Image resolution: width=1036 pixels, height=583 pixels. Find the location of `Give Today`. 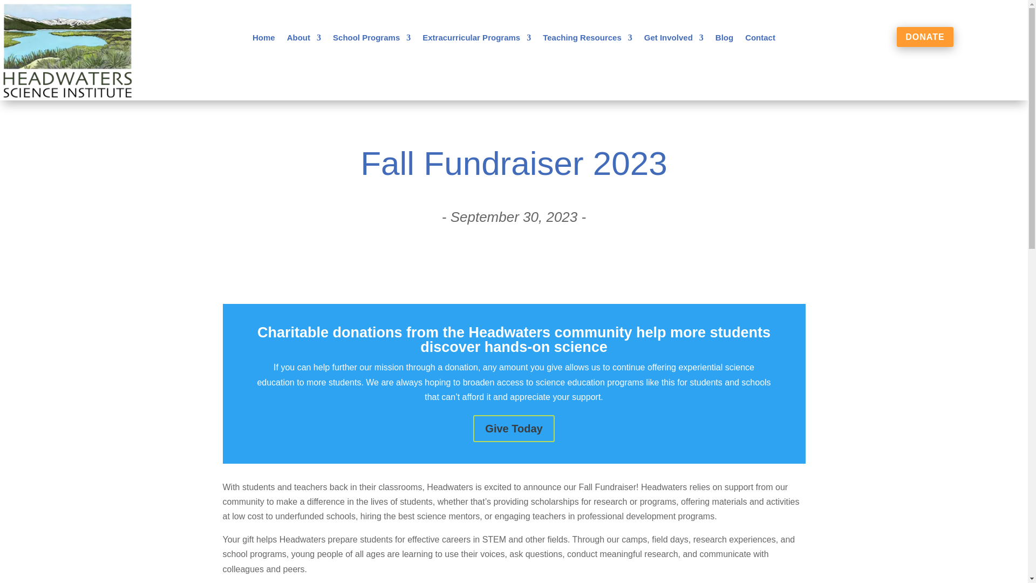

Give Today is located at coordinates (514, 428).